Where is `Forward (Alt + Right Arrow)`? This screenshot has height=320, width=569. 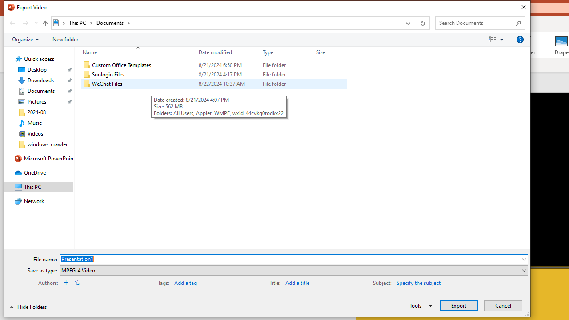
Forward (Alt + Right Arrow) is located at coordinates (26, 23).